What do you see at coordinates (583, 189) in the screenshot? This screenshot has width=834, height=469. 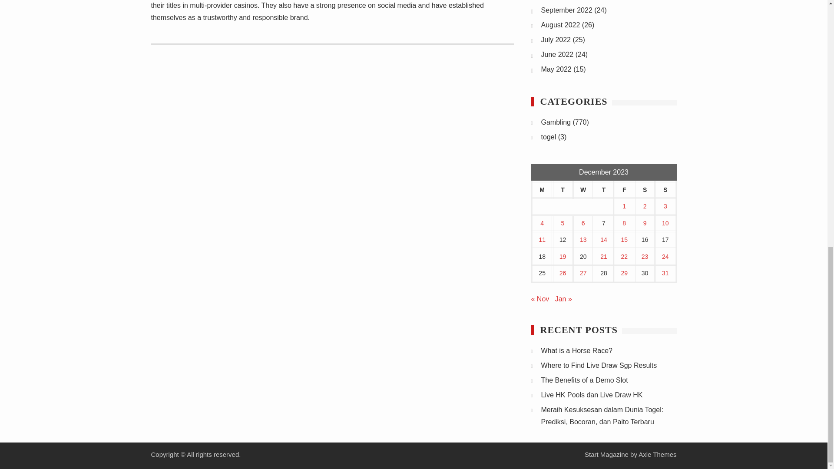 I see `Wednesday` at bounding box center [583, 189].